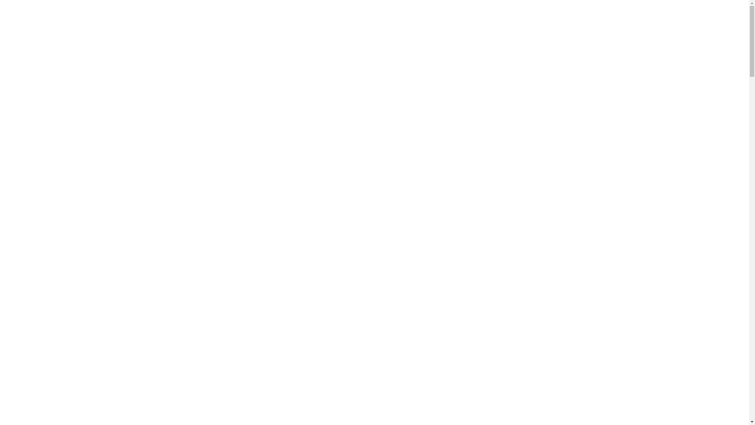 The width and height of the screenshot is (755, 425). I want to click on OUR TEAM, so click(490, 31).